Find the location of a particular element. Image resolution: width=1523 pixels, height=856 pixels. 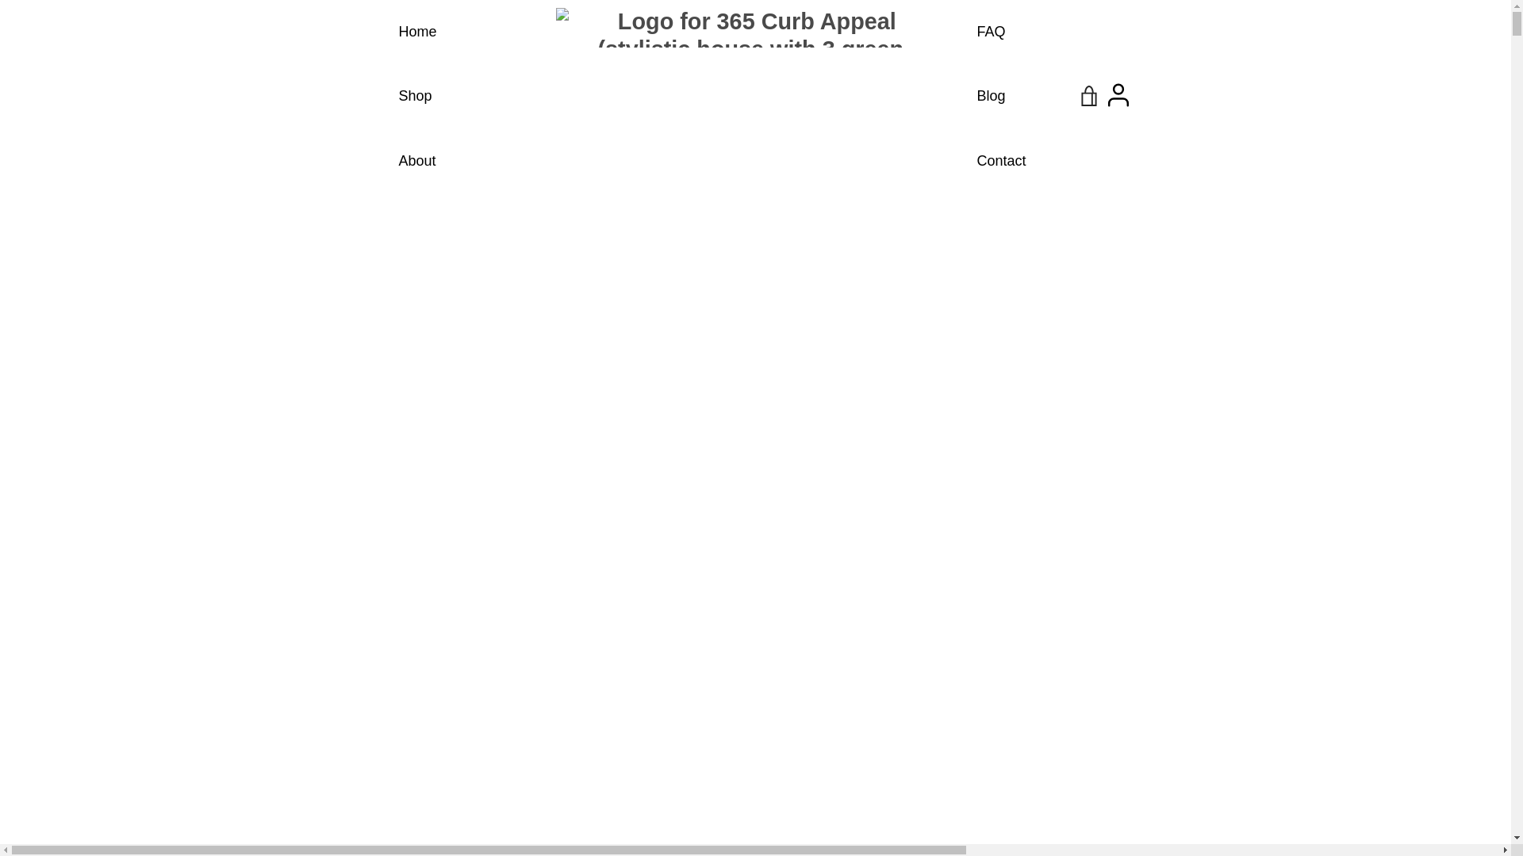

Contact is located at coordinates (1002, 160).